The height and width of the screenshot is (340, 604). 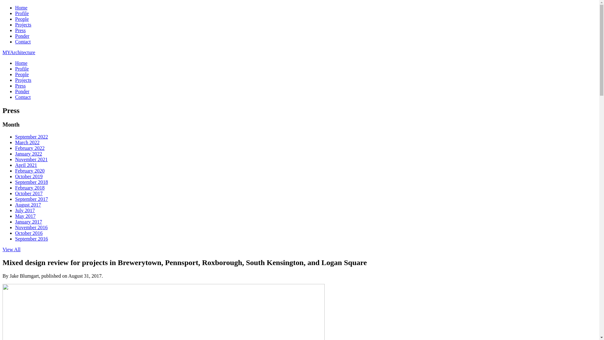 I want to click on August 2017, so click(x=28, y=205).